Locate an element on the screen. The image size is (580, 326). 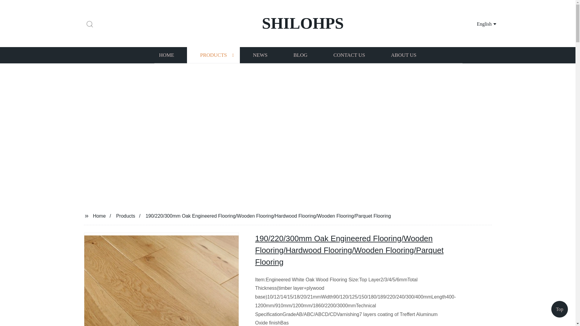
CONTACT US is located at coordinates (349, 55).